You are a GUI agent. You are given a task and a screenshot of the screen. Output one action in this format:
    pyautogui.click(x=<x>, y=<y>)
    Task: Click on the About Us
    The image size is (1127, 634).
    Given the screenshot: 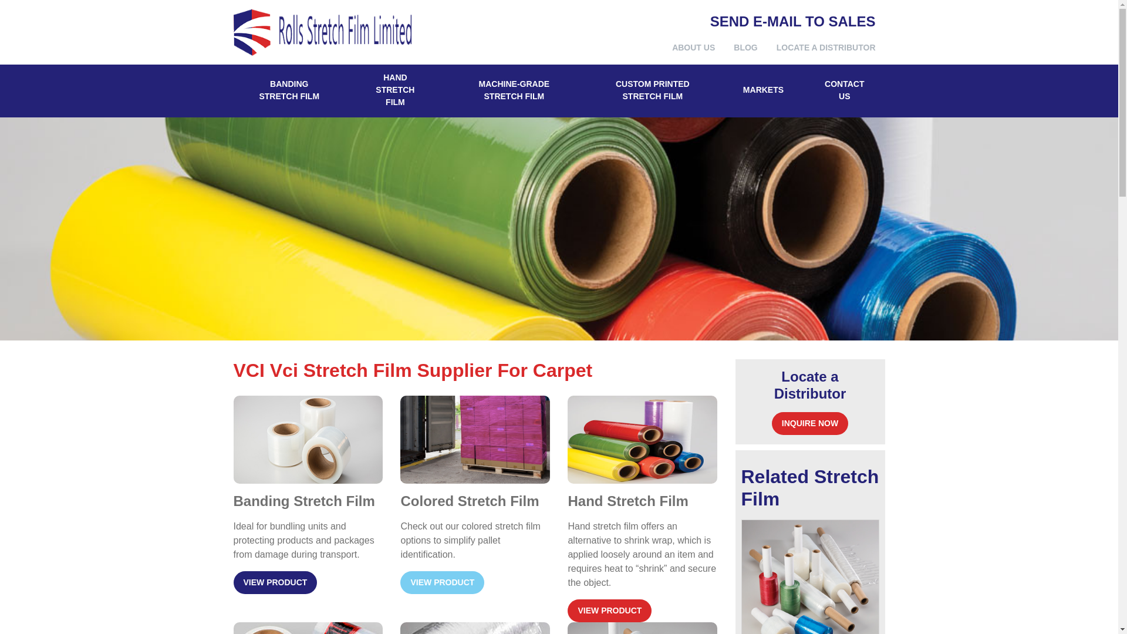 What is the action you would take?
    pyautogui.click(x=693, y=47)
    